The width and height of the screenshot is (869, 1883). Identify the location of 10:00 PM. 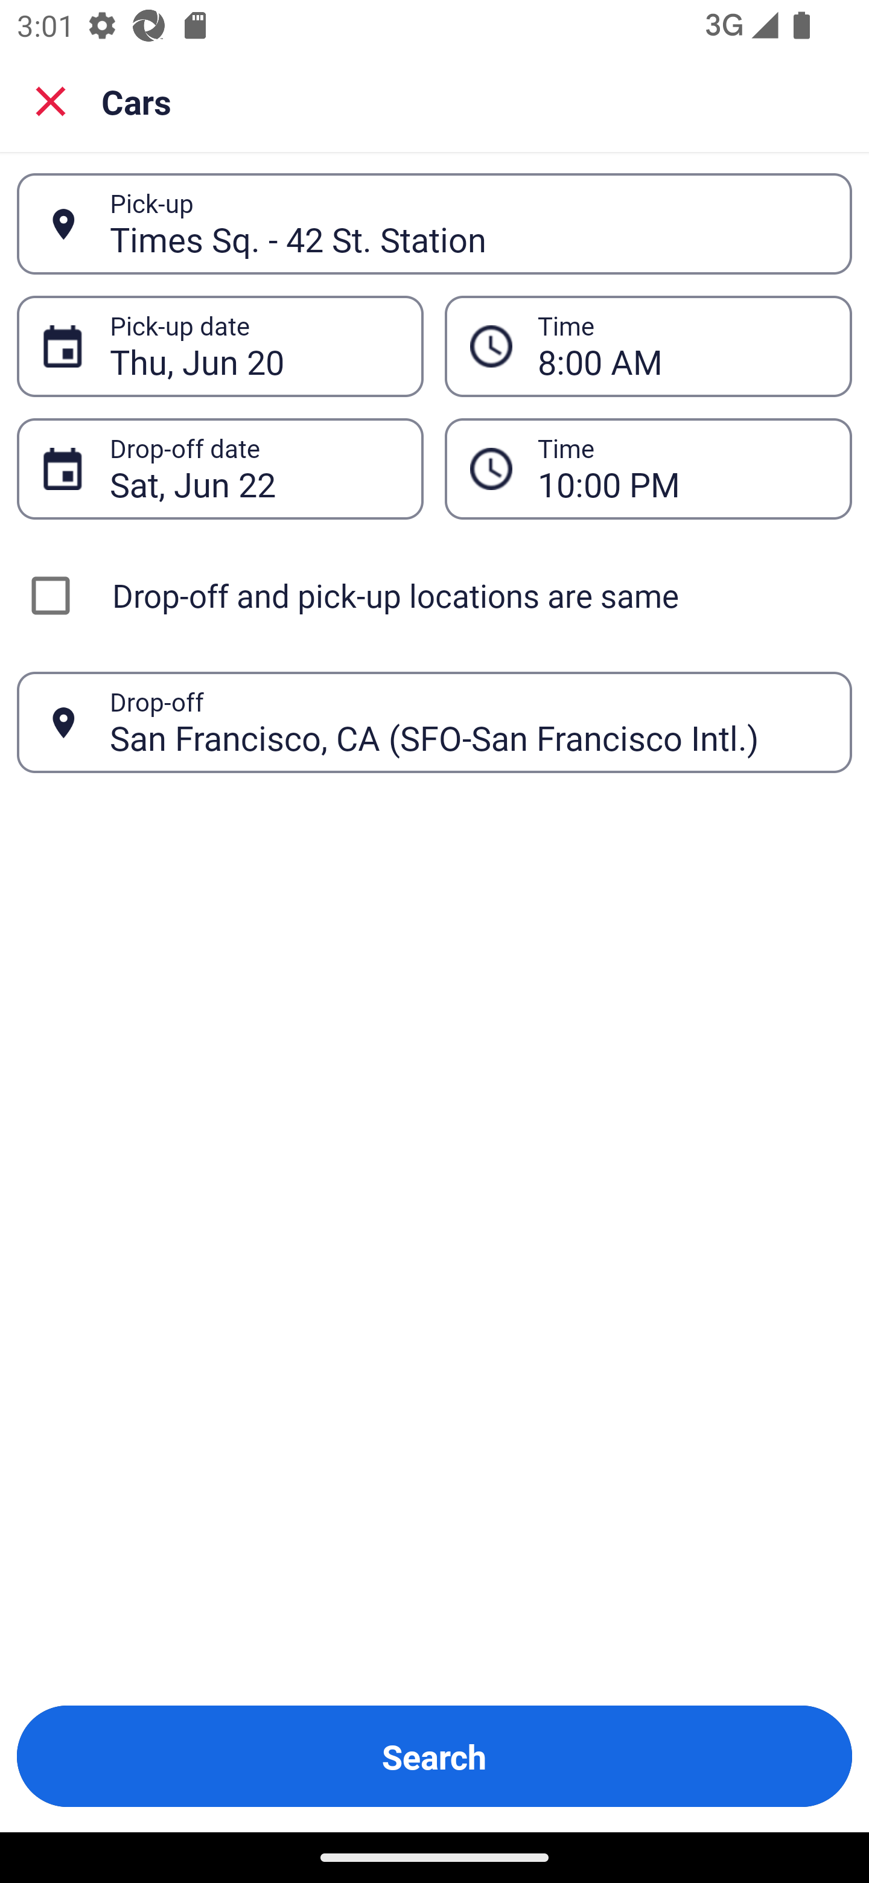
(648, 468).